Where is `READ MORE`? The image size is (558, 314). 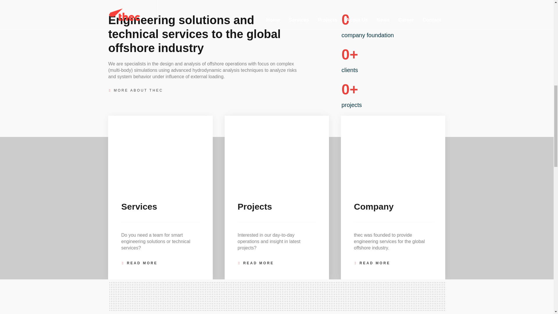
READ MORE is located at coordinates (256, 263).